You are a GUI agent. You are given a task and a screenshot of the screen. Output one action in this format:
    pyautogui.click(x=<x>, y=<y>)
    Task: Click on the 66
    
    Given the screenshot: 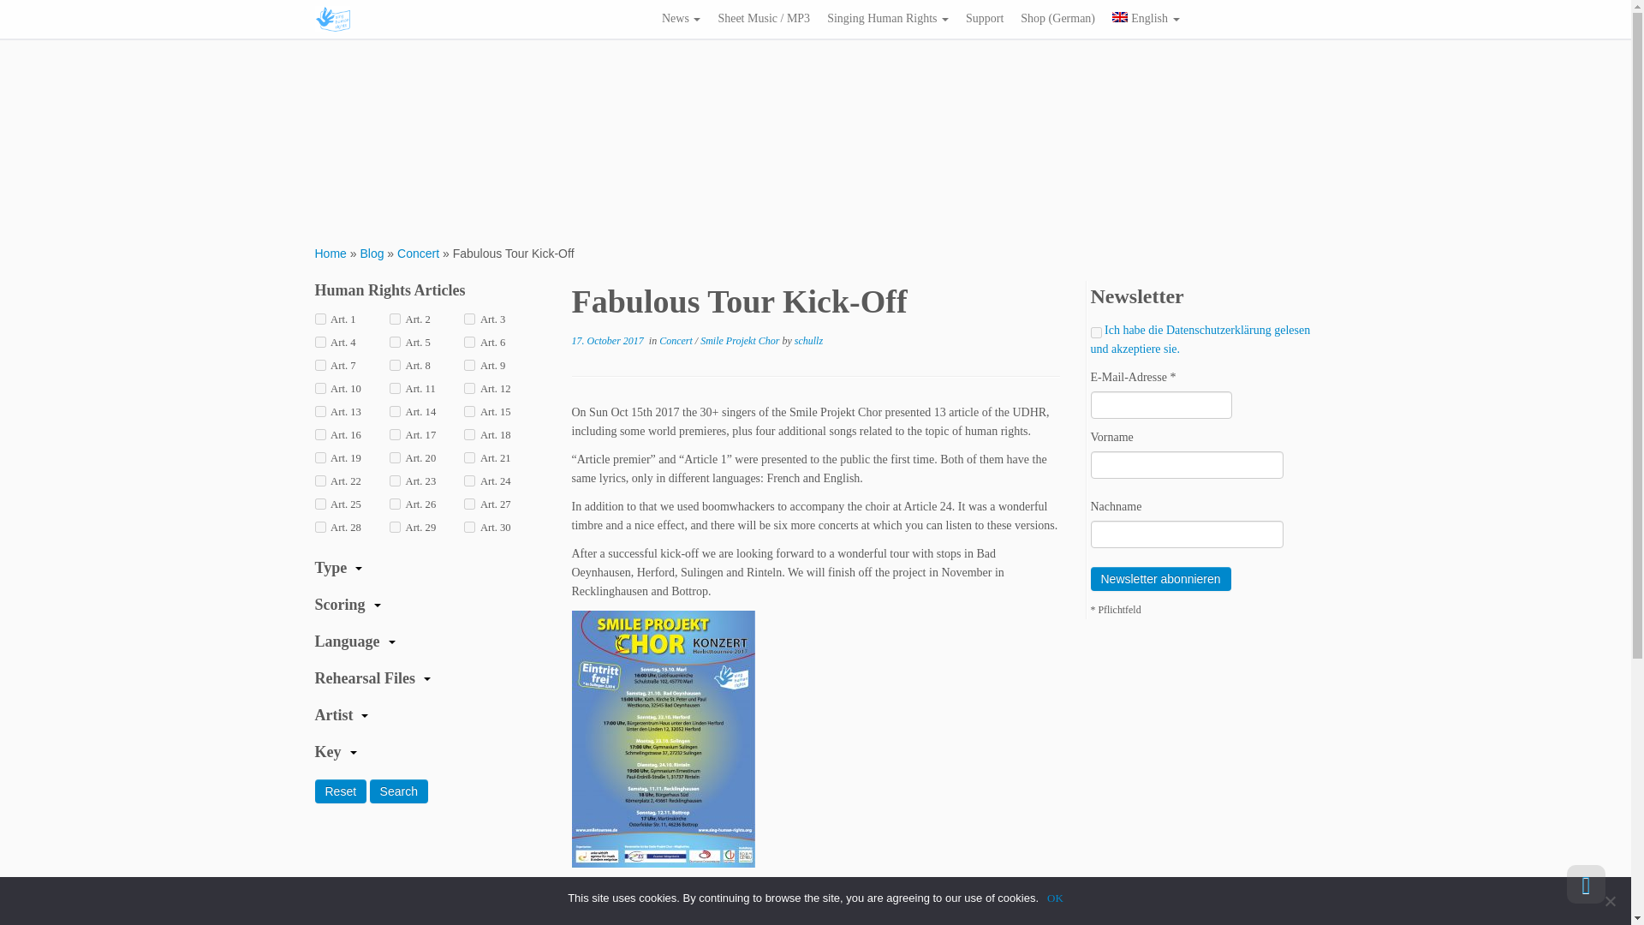 What is the action you would take?
    pyautogui.click(x=469, y=411)
    